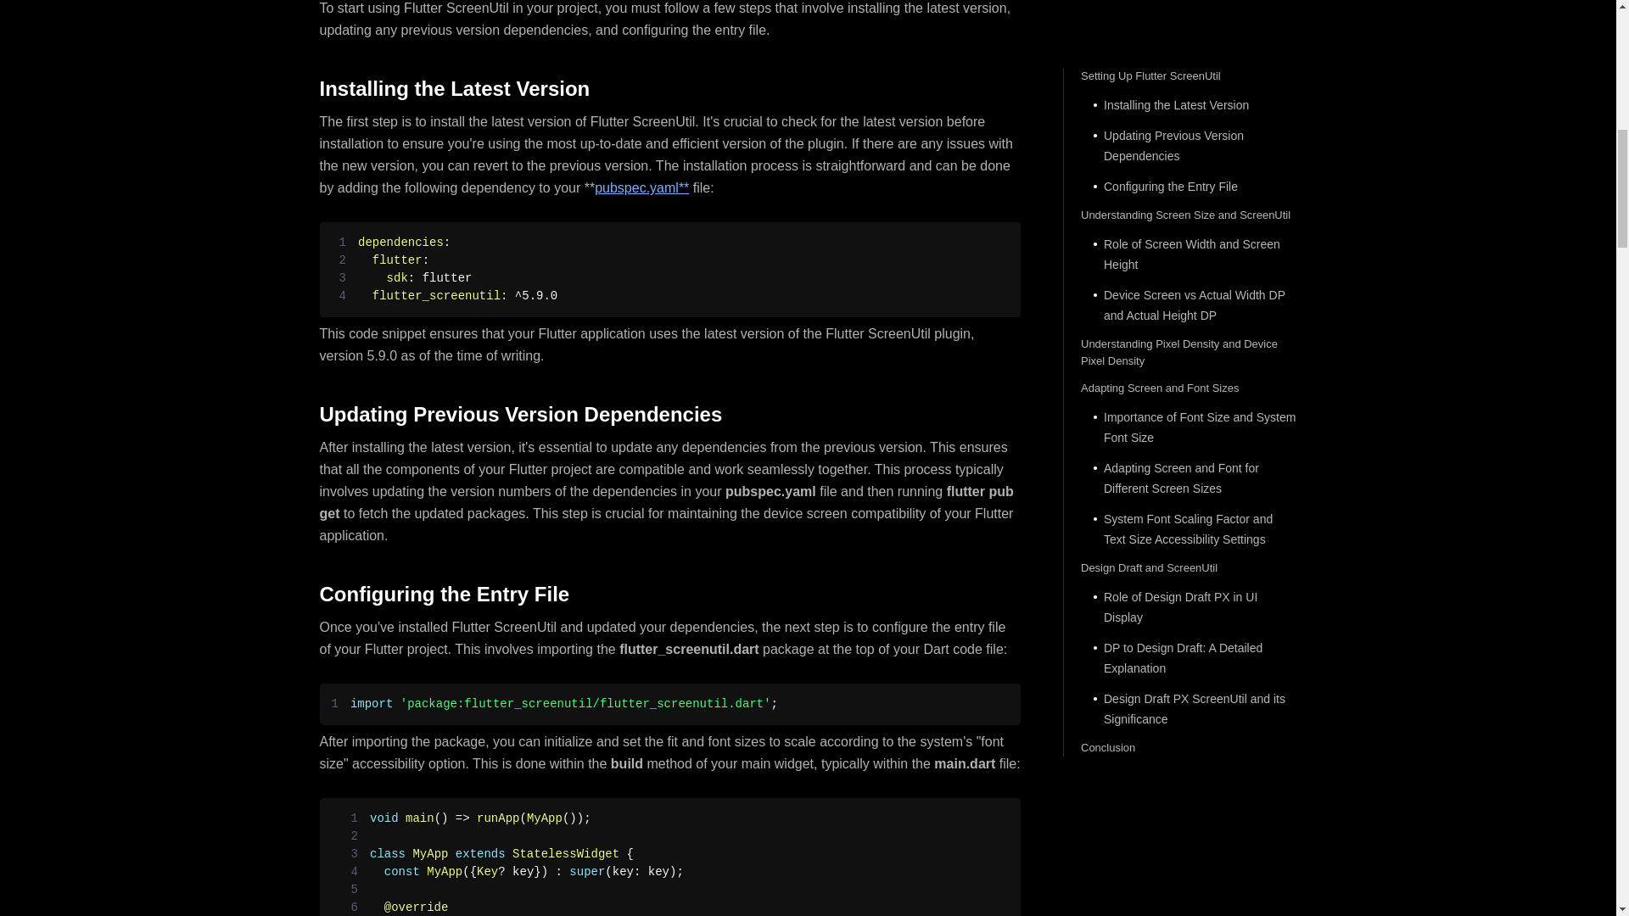  I want to click on Design Draft PX ScreenUtil and its Significance, so click(1189, 438).